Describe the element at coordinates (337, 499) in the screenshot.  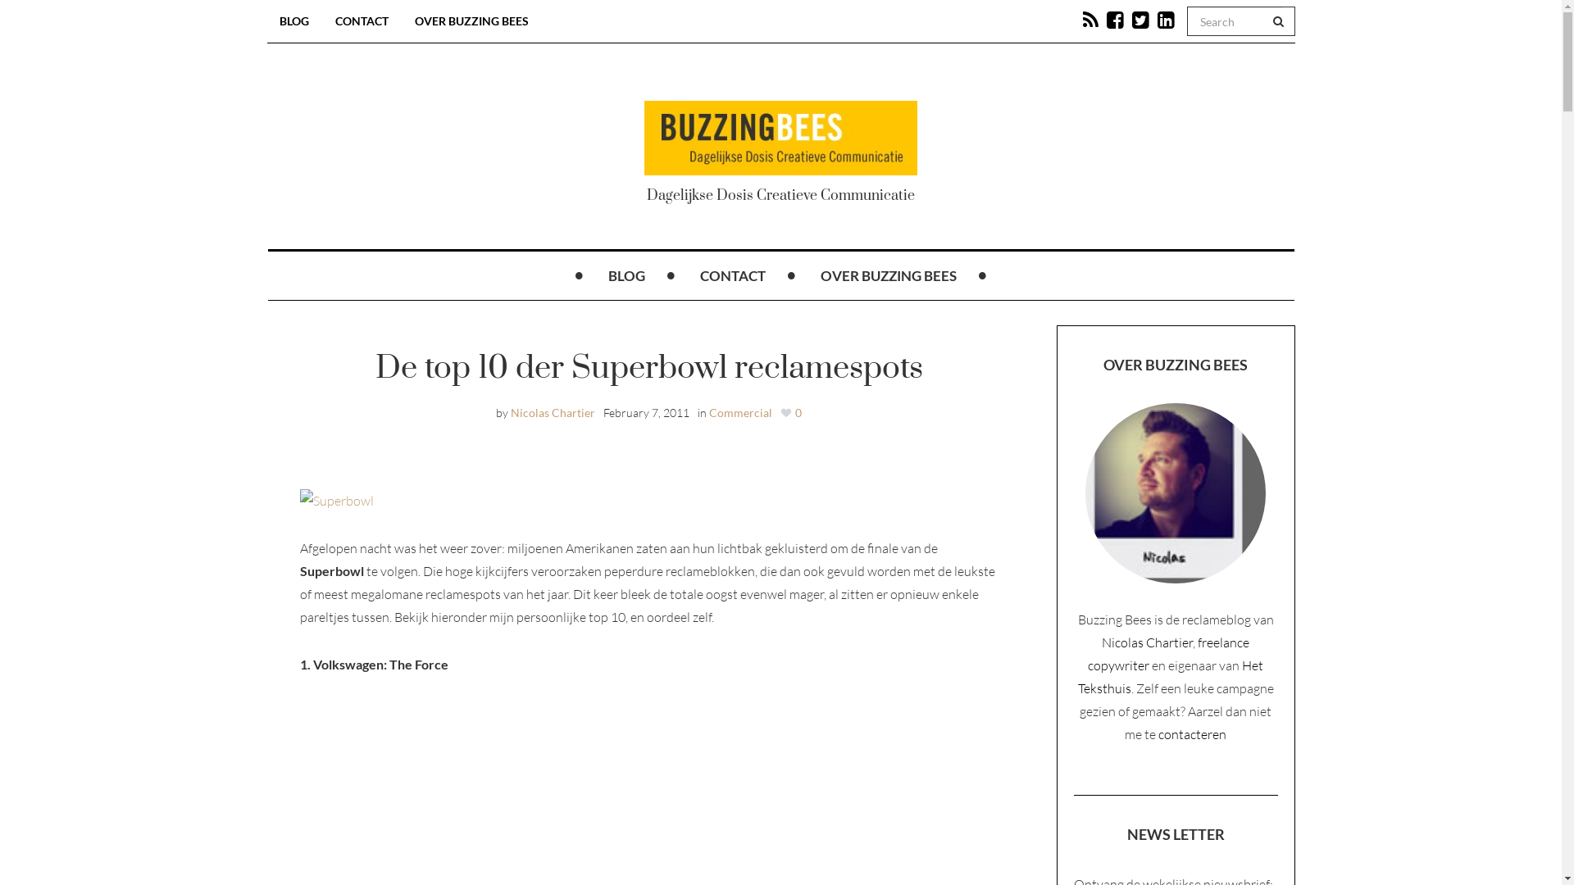
I see `Superbowl by maiskelin, on Flickr` at that location.